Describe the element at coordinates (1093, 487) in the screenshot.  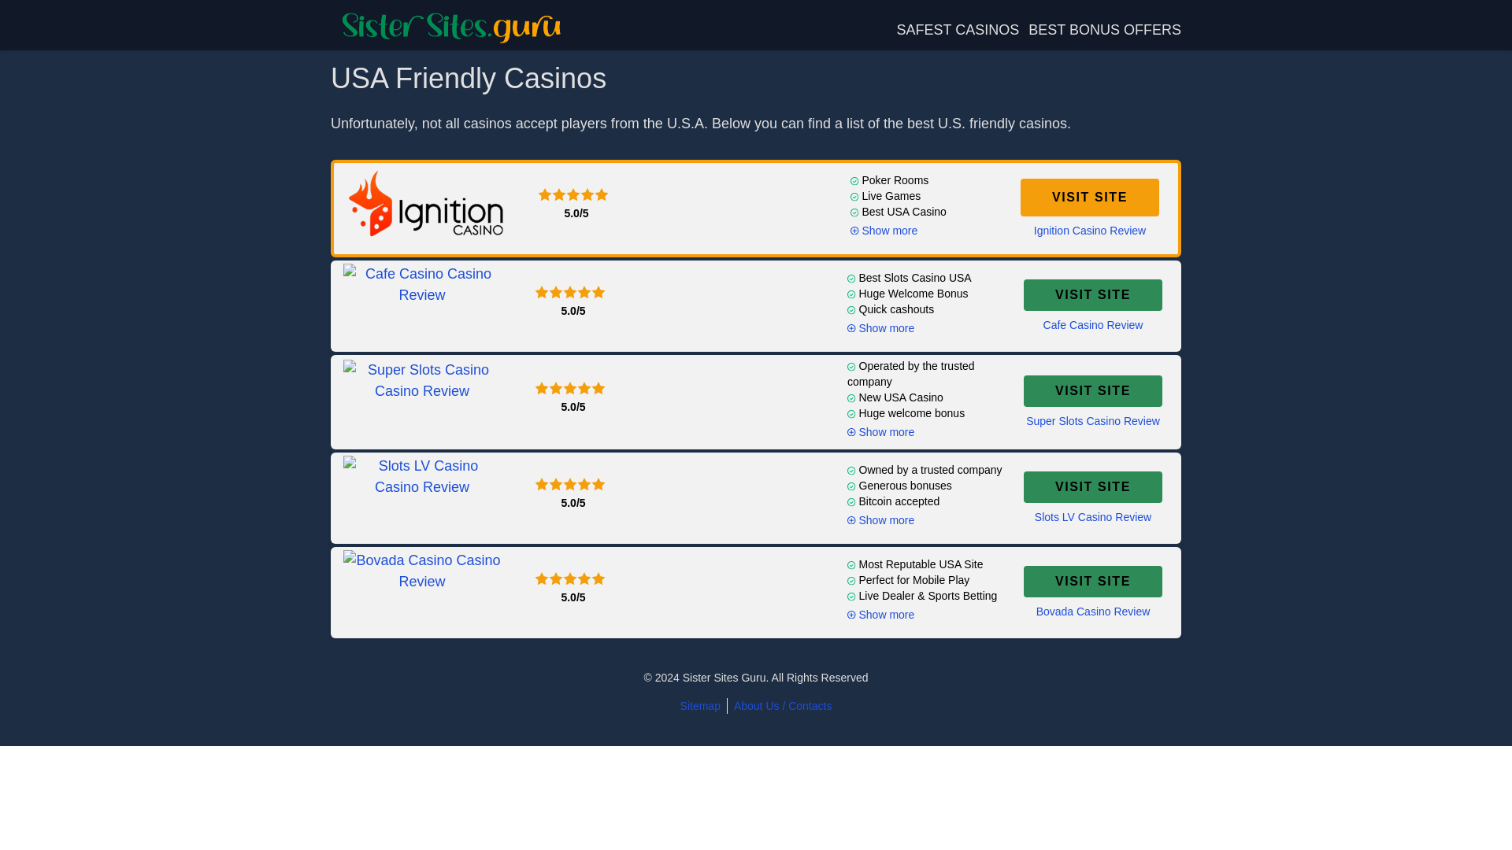
I see `VISIT SITE` at that location.